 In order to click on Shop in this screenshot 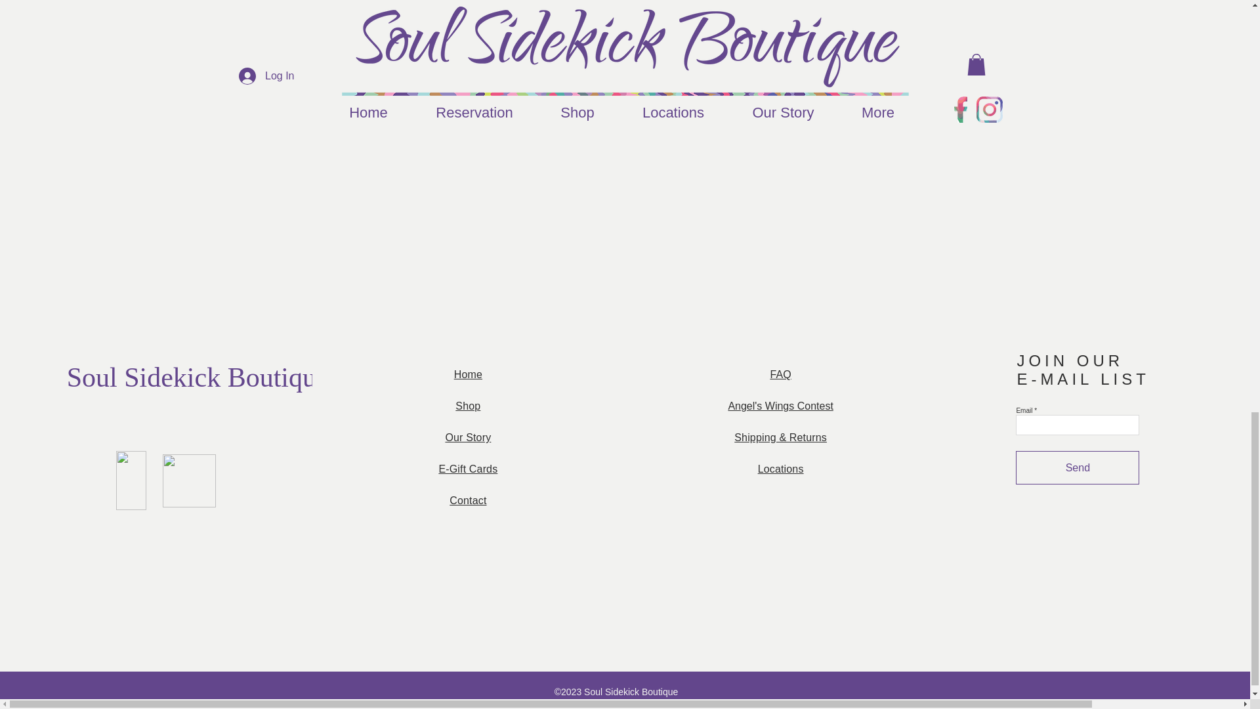, I will do `click(467, 406)`.